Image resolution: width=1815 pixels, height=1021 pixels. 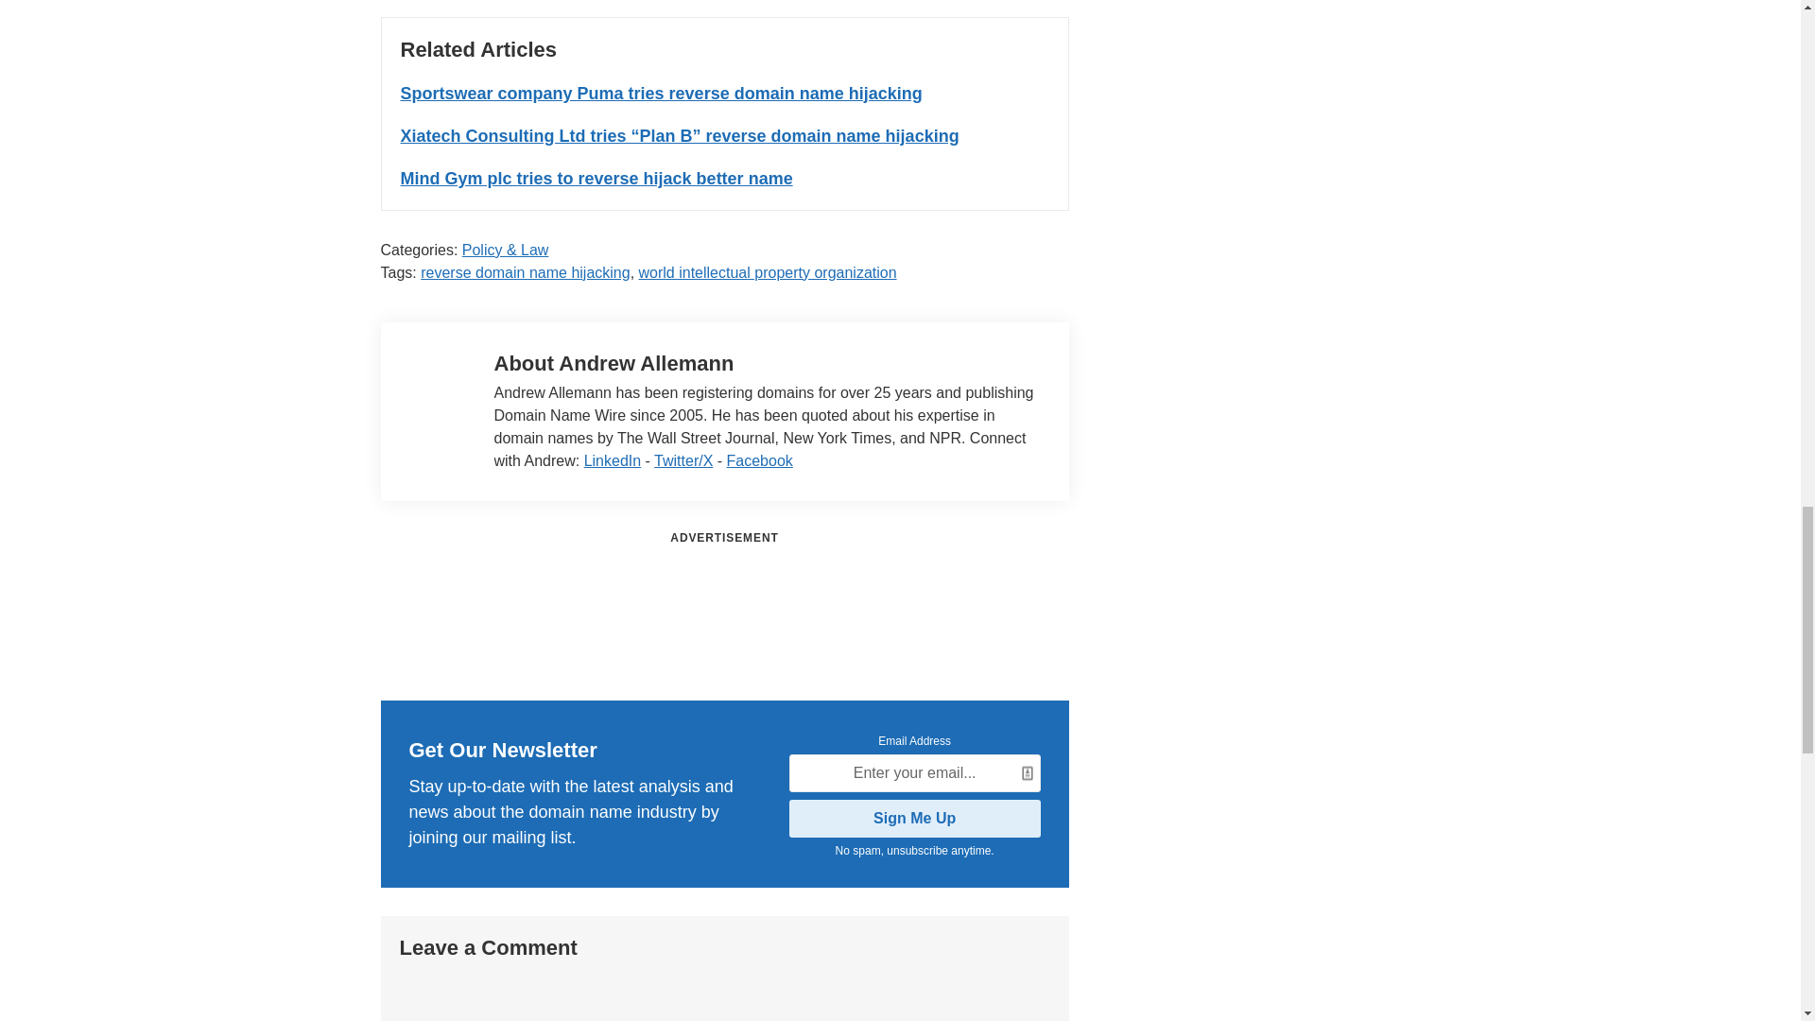 What do you see at coordinates (724, 996) in the screenshot?
I see `Comment Form` at bounding box center [724, 996].